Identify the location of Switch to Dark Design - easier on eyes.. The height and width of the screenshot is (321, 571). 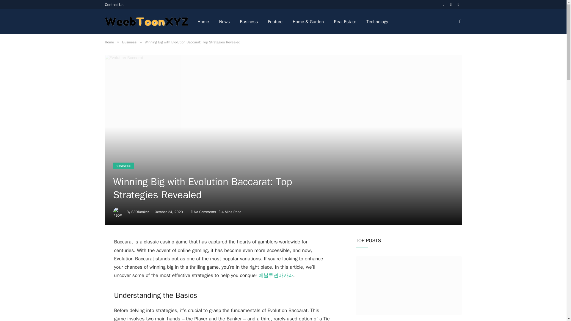
(451, 21).